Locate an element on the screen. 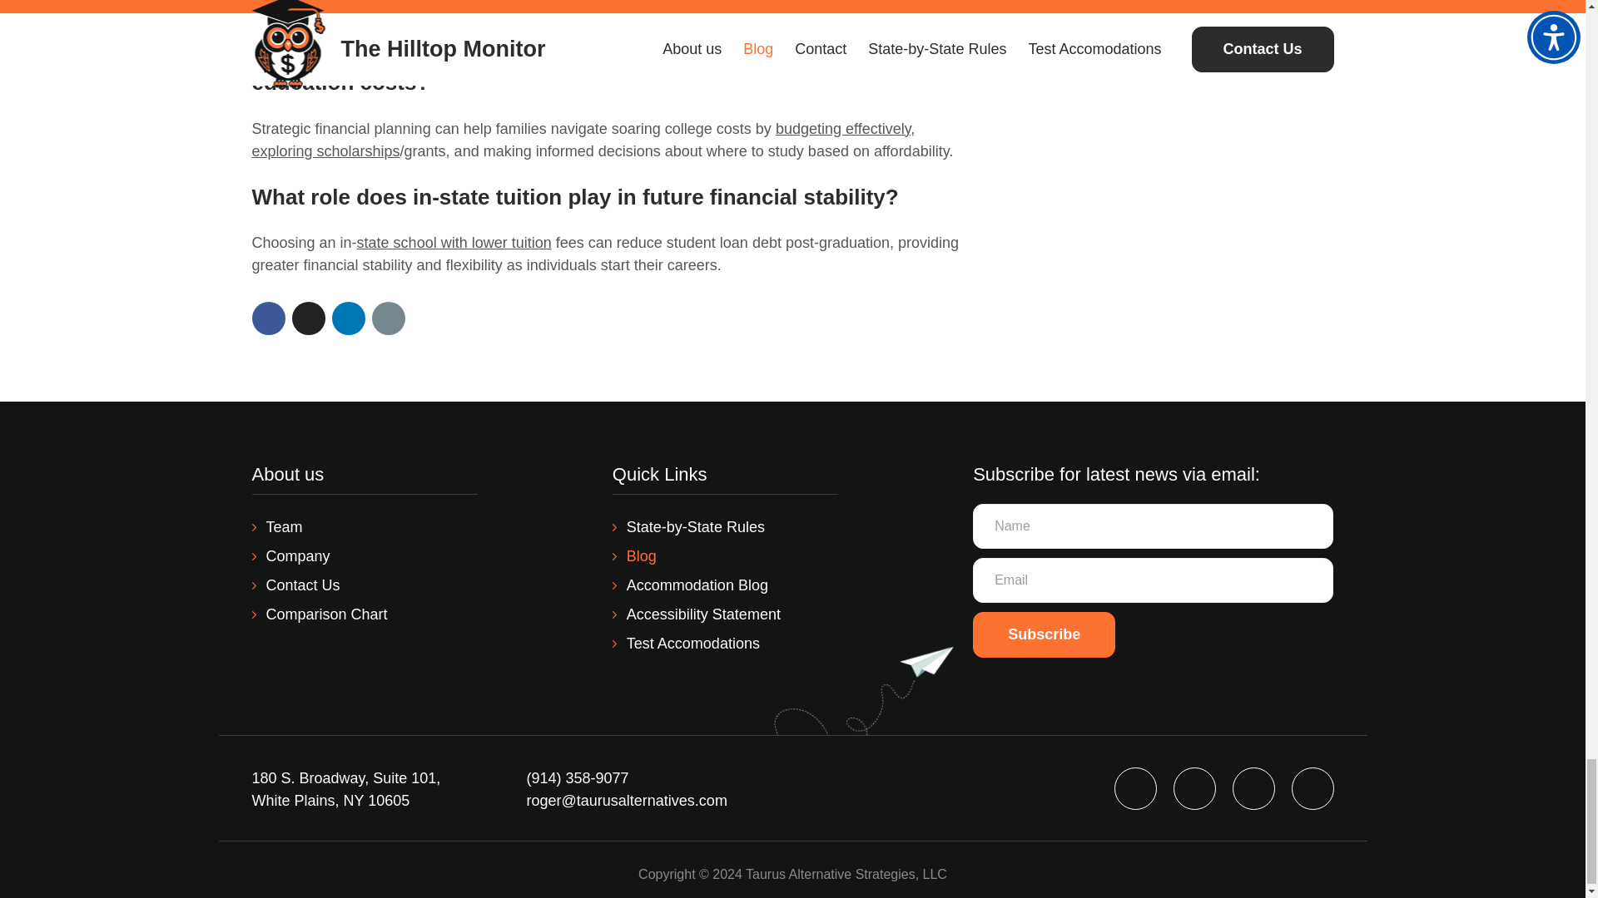  Blog is located at coordinates (634, 555).